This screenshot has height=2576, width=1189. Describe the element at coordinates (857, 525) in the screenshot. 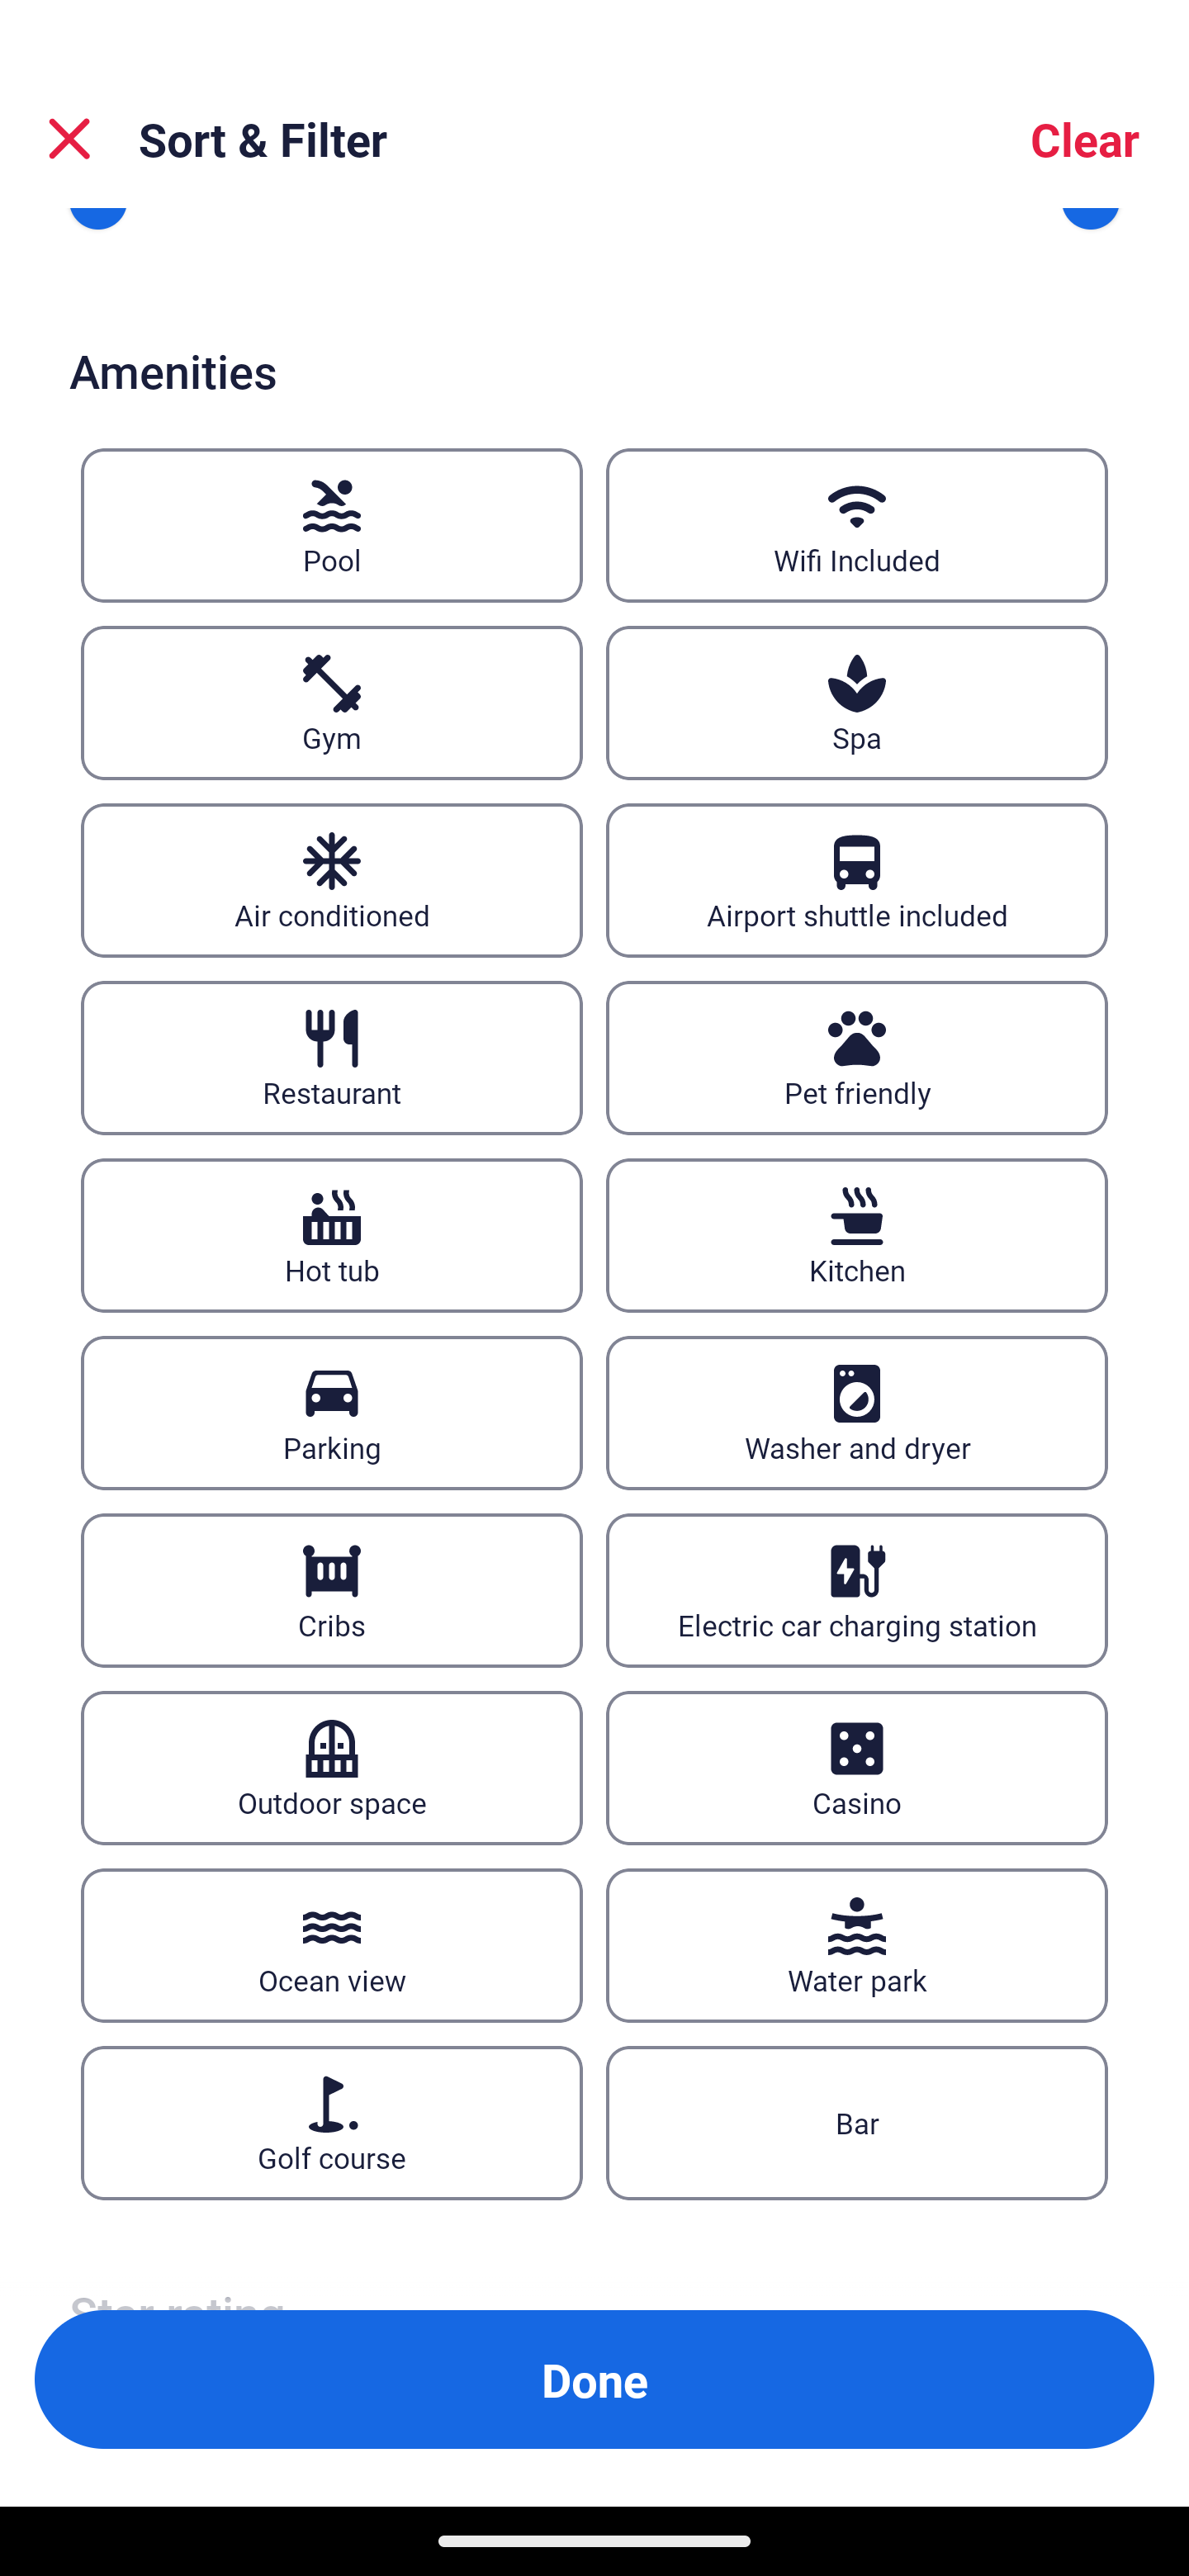

I see `Wifi Included` at that location.